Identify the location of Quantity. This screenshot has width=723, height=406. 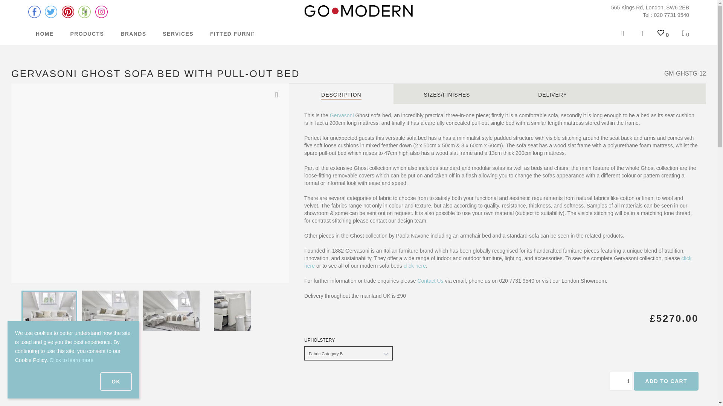
(621, 381).